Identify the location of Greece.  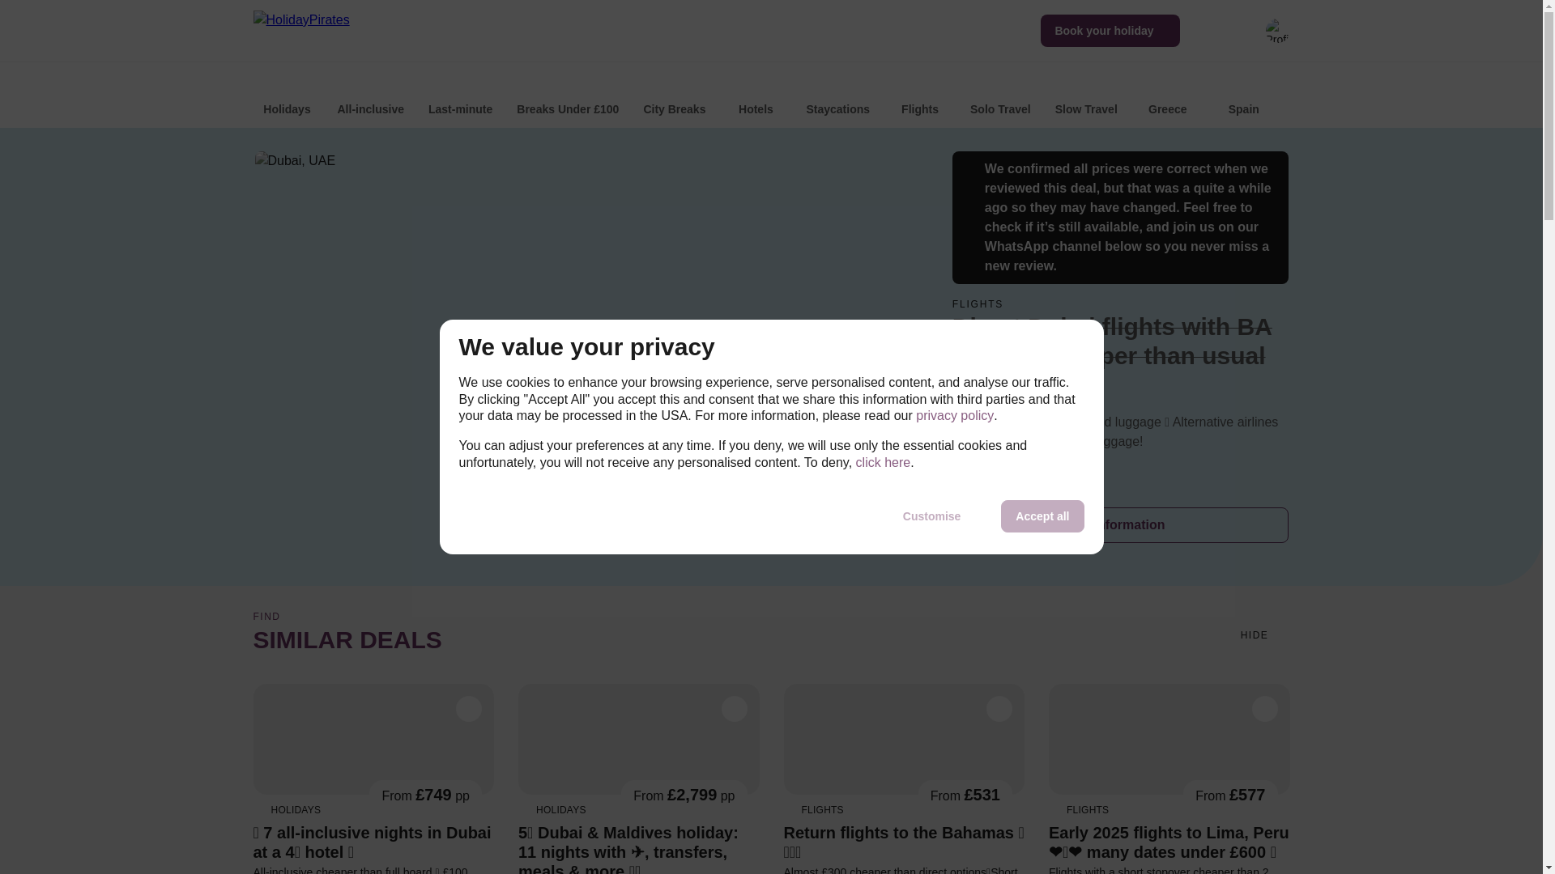
(1168, 98).